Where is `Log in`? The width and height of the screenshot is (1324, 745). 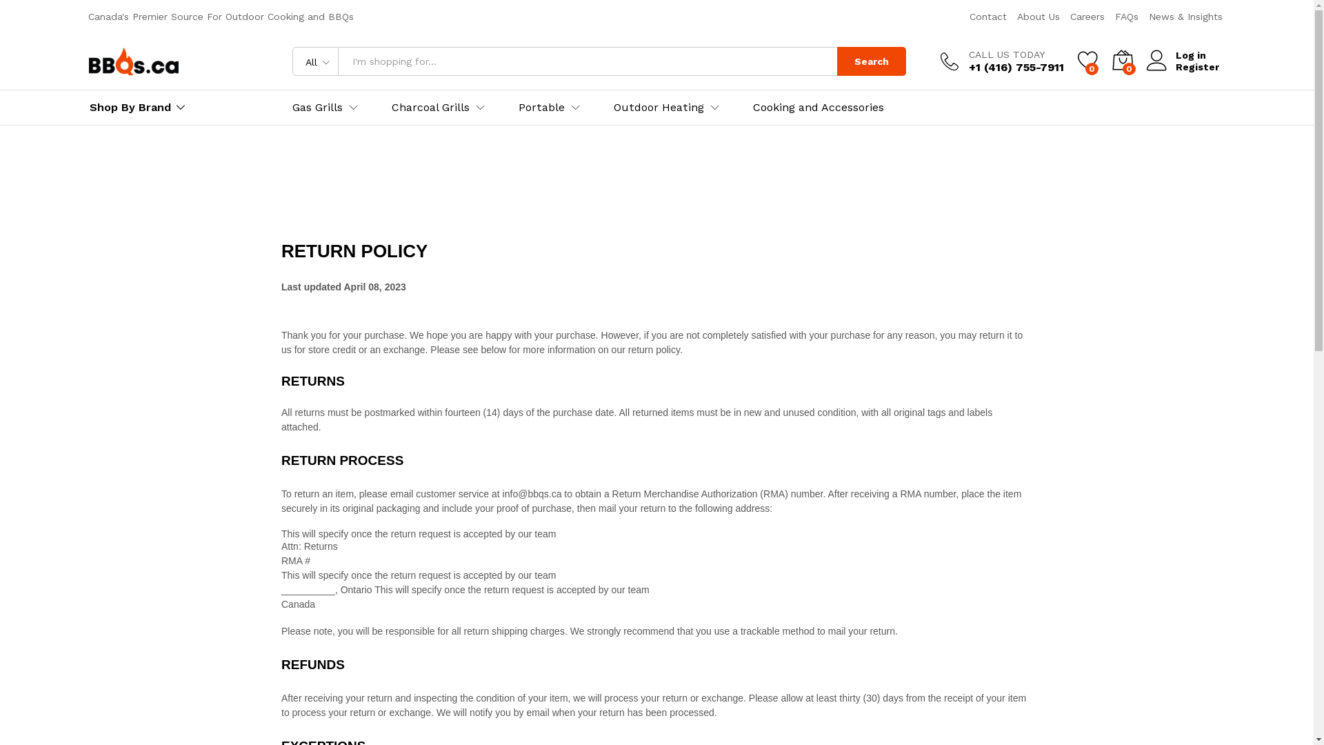 Log in is located at coordinates (1182, 55).